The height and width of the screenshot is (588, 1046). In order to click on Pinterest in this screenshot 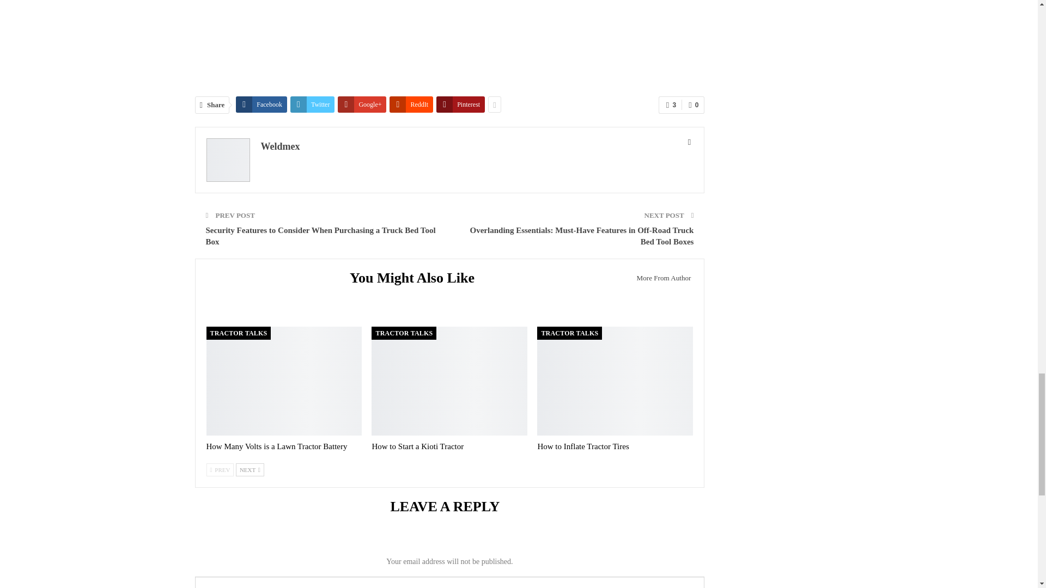, I will do `click(460, 104)`.